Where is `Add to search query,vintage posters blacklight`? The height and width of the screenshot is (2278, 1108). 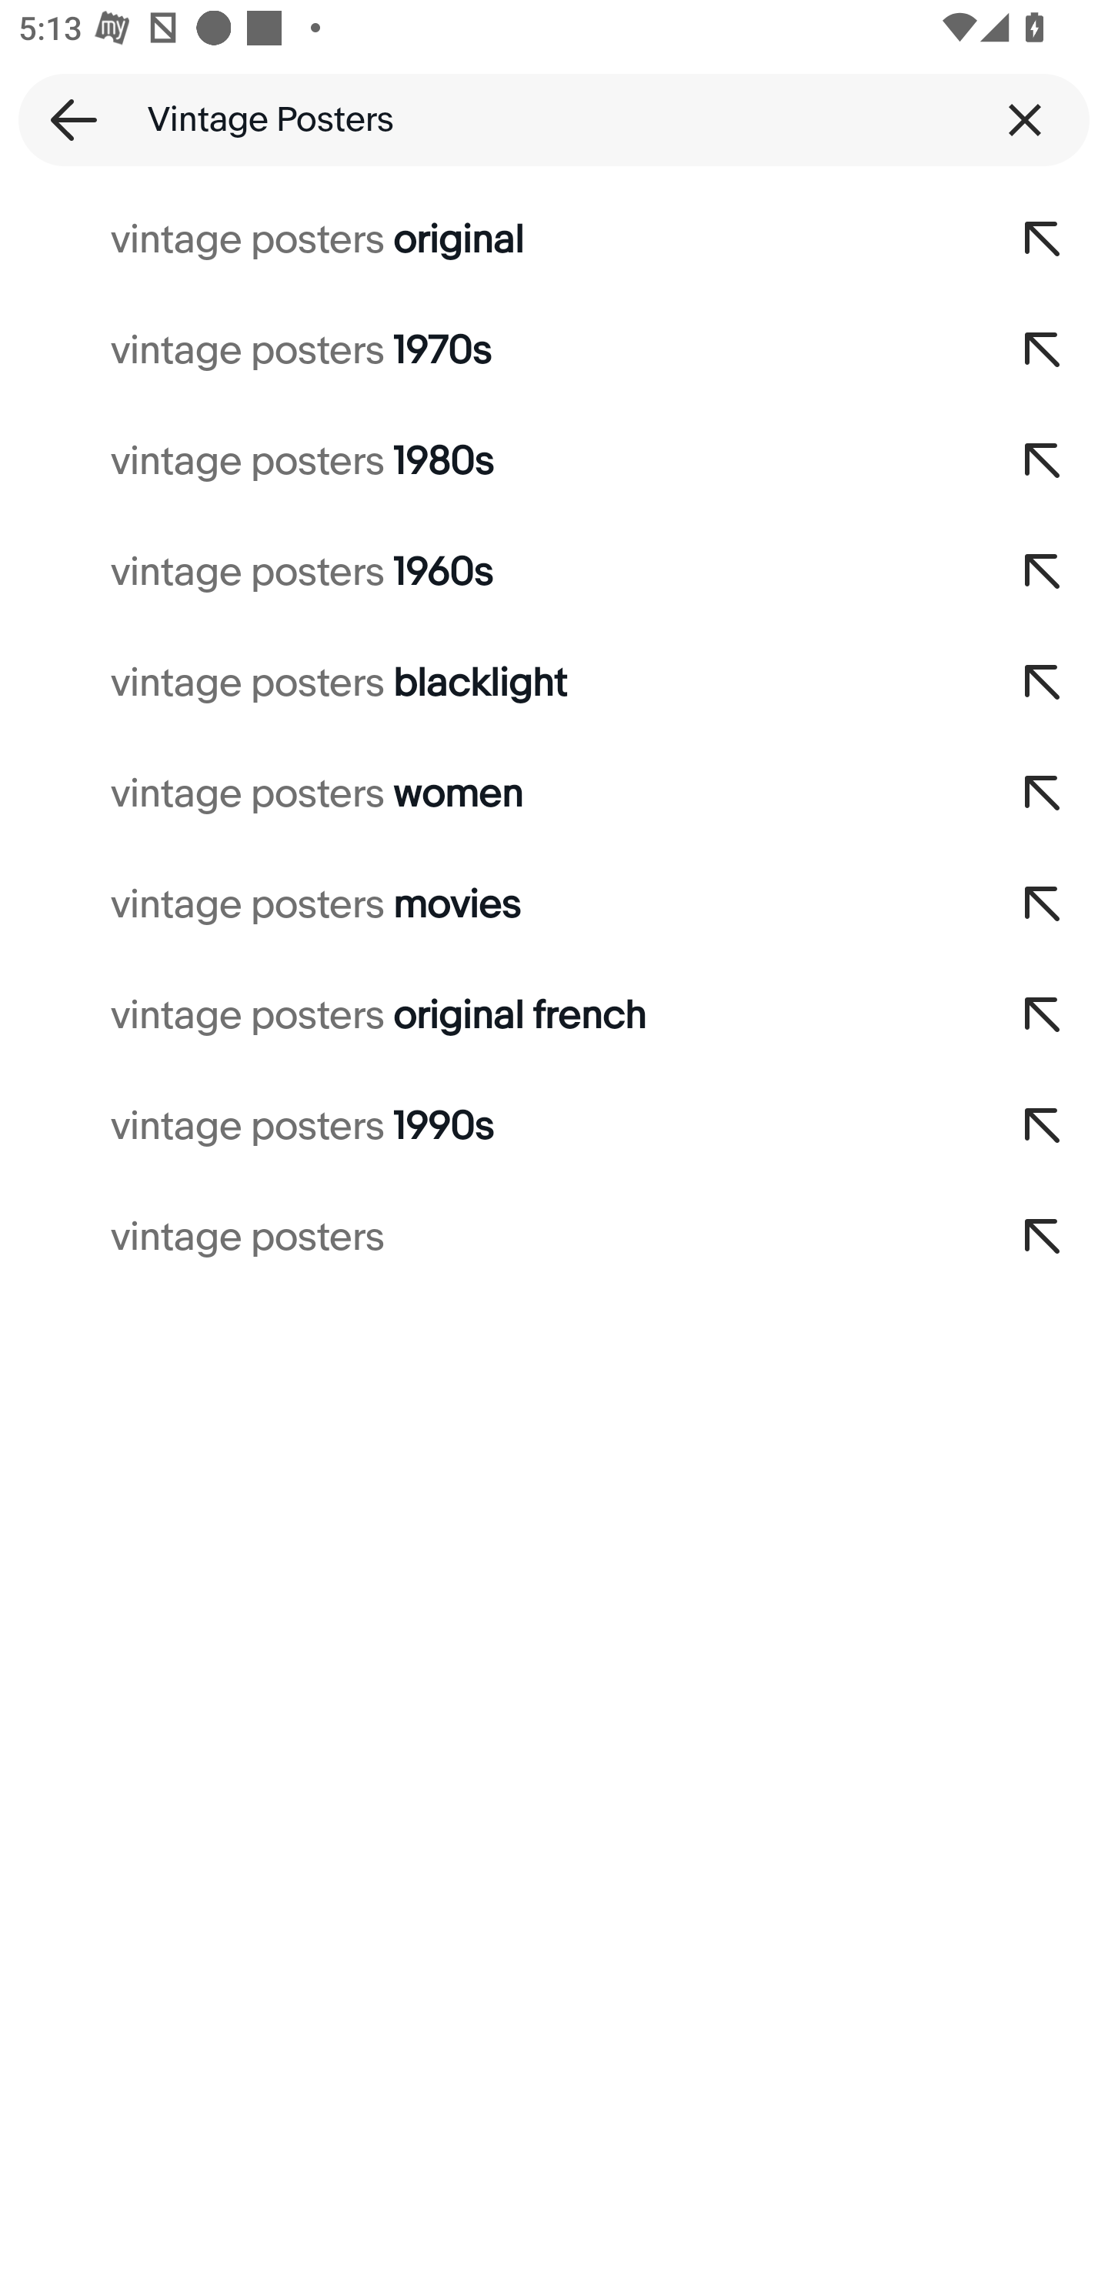 Add to search query,vintage posters blacklight is located at coordinates (1043, 683).